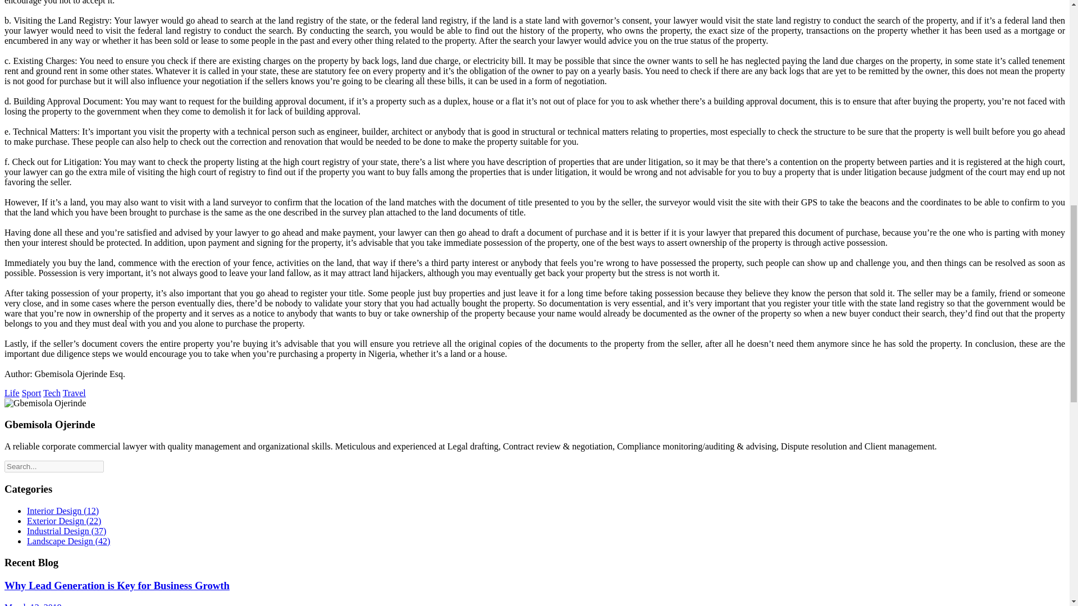 The image size is (1078, 606). What do you see at coordinates (74, 393) in the screenshot?
I see `Travel` at bounding box center [74, 393].